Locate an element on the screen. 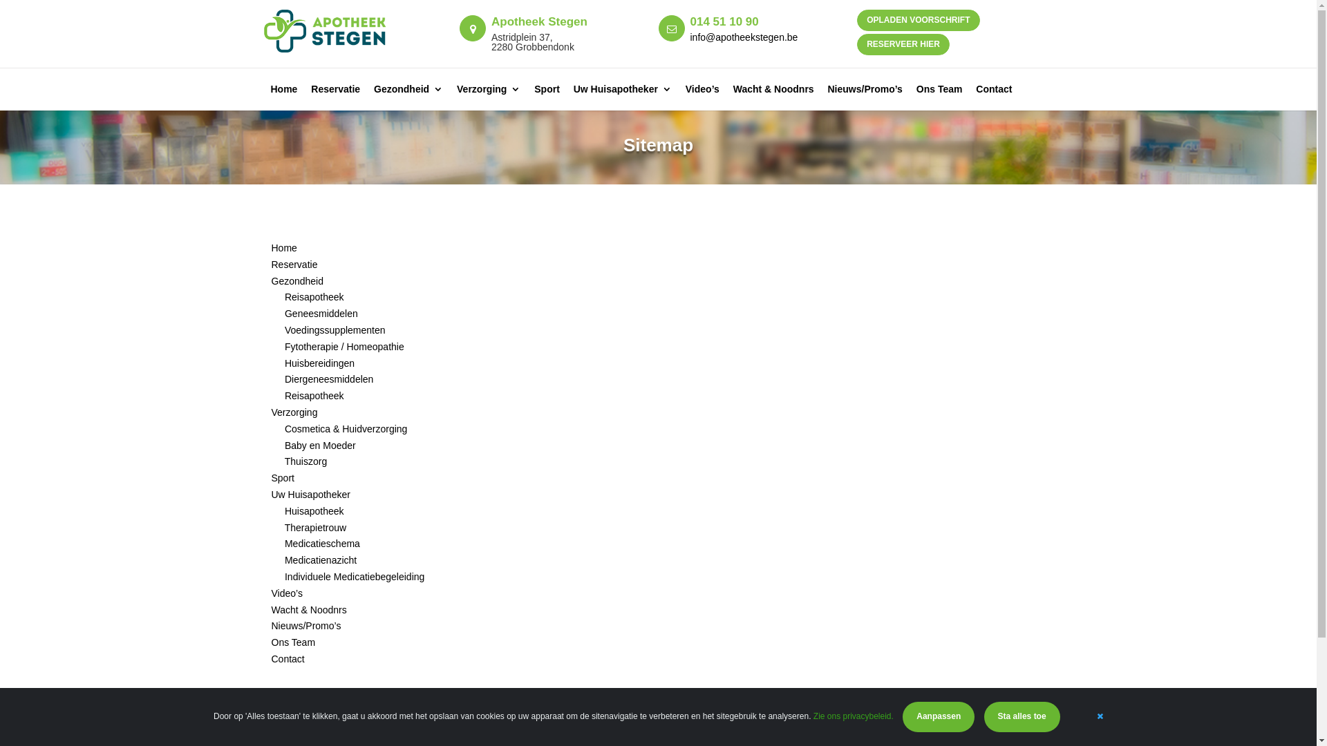 The height and width of the screenshot is (746, 1327). Sta alles toe is located at coordinates (1022, 717).